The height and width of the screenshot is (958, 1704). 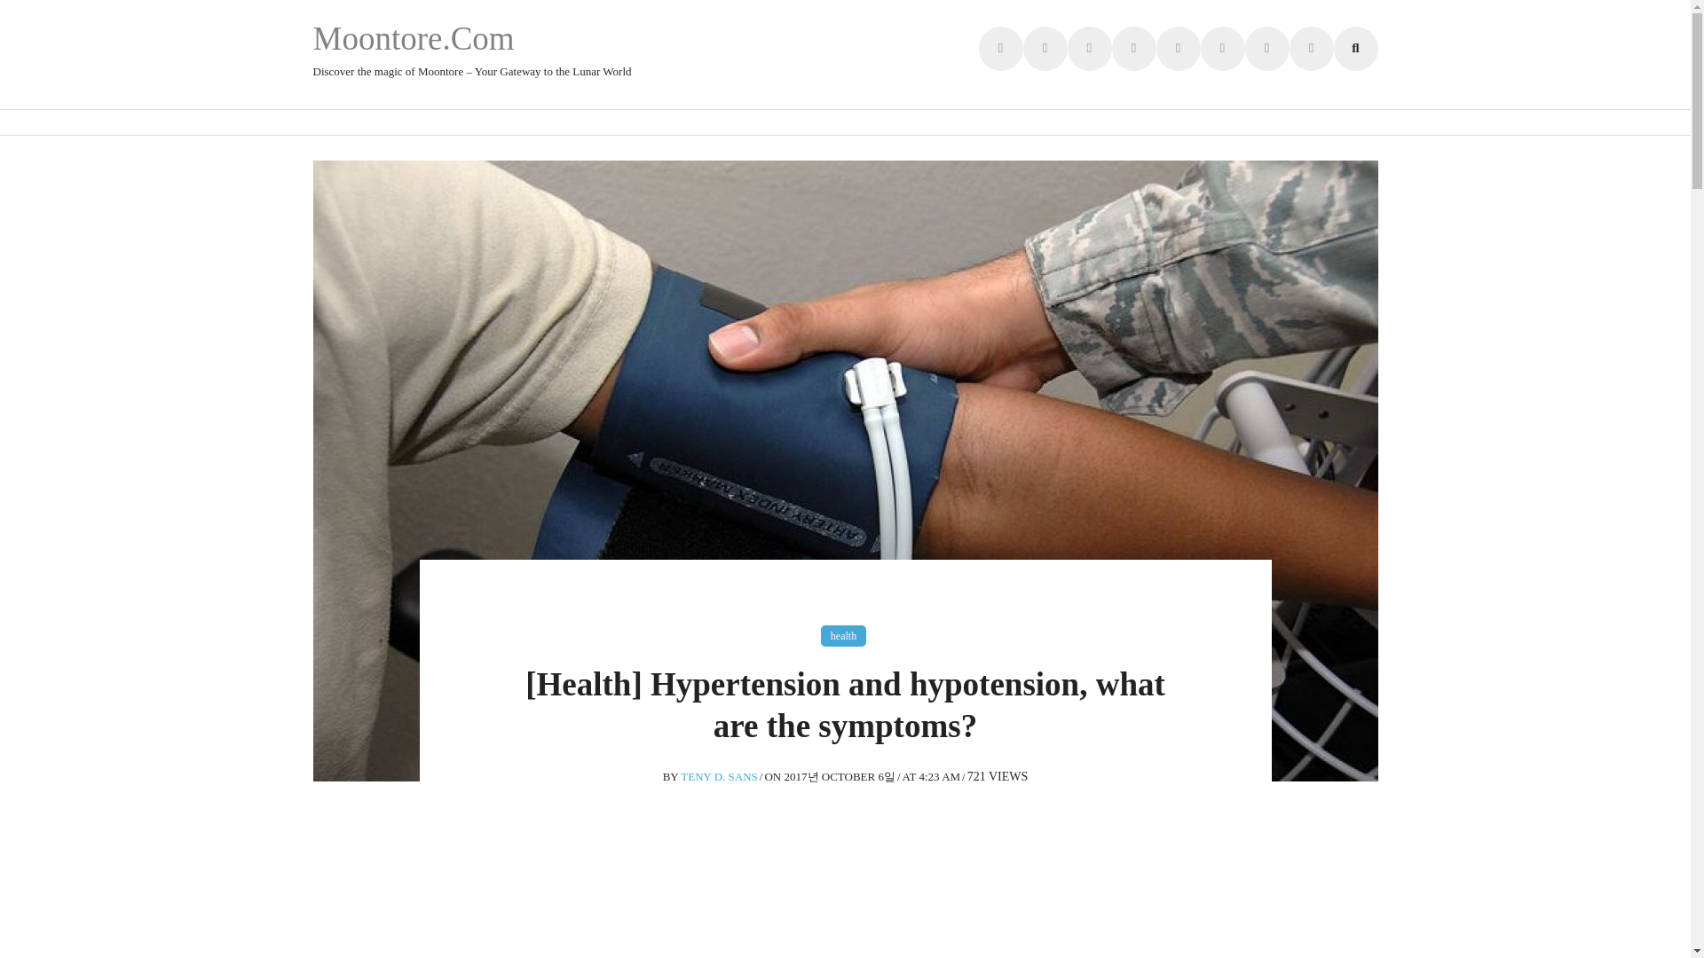 I want to click on Moontore.Com, so click(x=413, y=37).